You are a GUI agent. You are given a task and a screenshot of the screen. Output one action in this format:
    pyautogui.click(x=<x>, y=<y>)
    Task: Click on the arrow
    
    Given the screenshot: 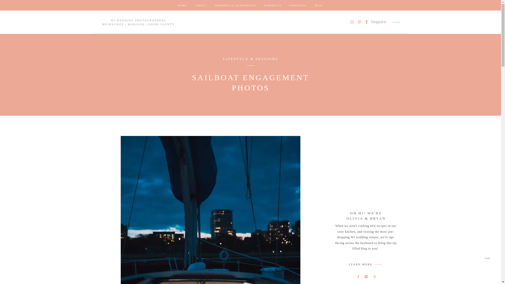 What is the action you would take?
    pyautogui.click(x=396, y=22)
    